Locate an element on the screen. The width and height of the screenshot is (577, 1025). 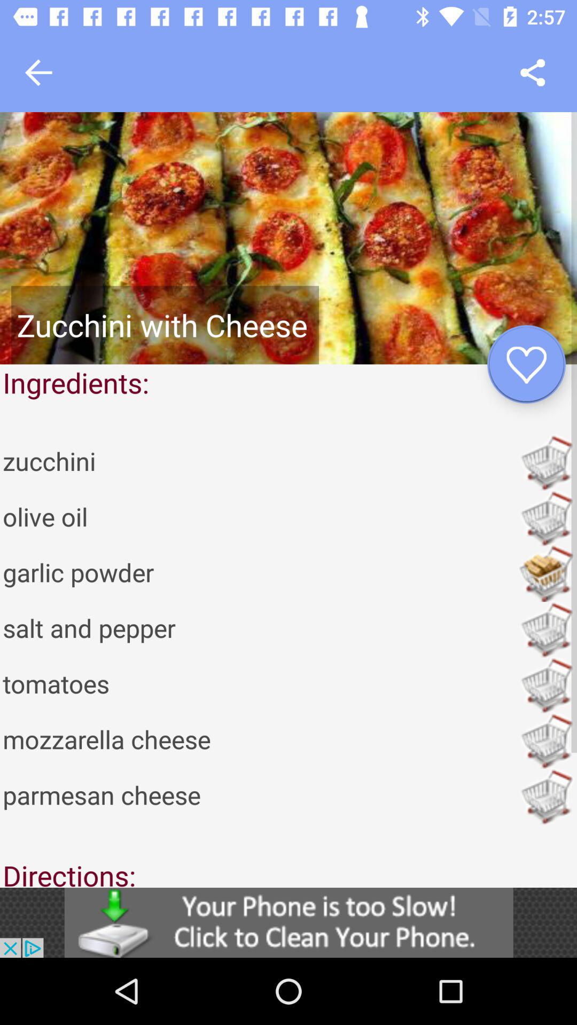
share option is located at coordinates (532, 73).